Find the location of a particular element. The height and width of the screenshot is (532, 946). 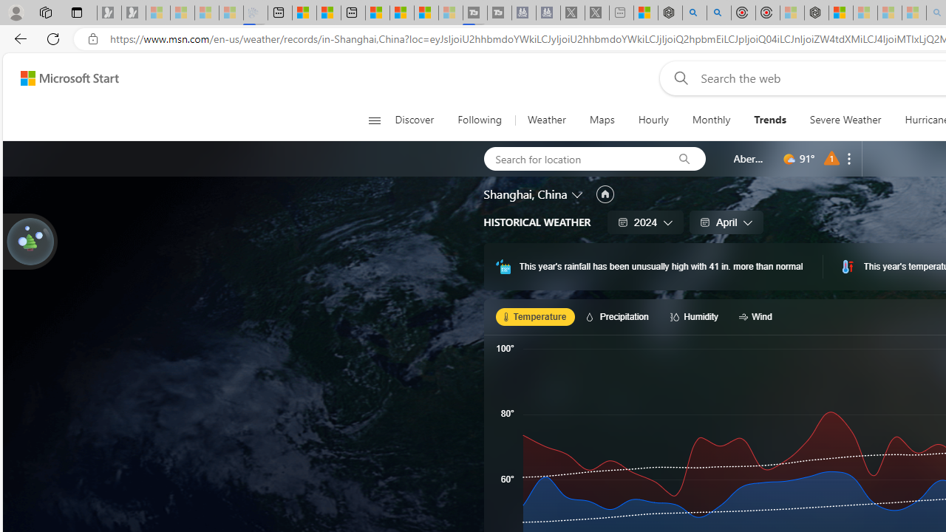

Severe Weather is located at coordinates (845, 120).